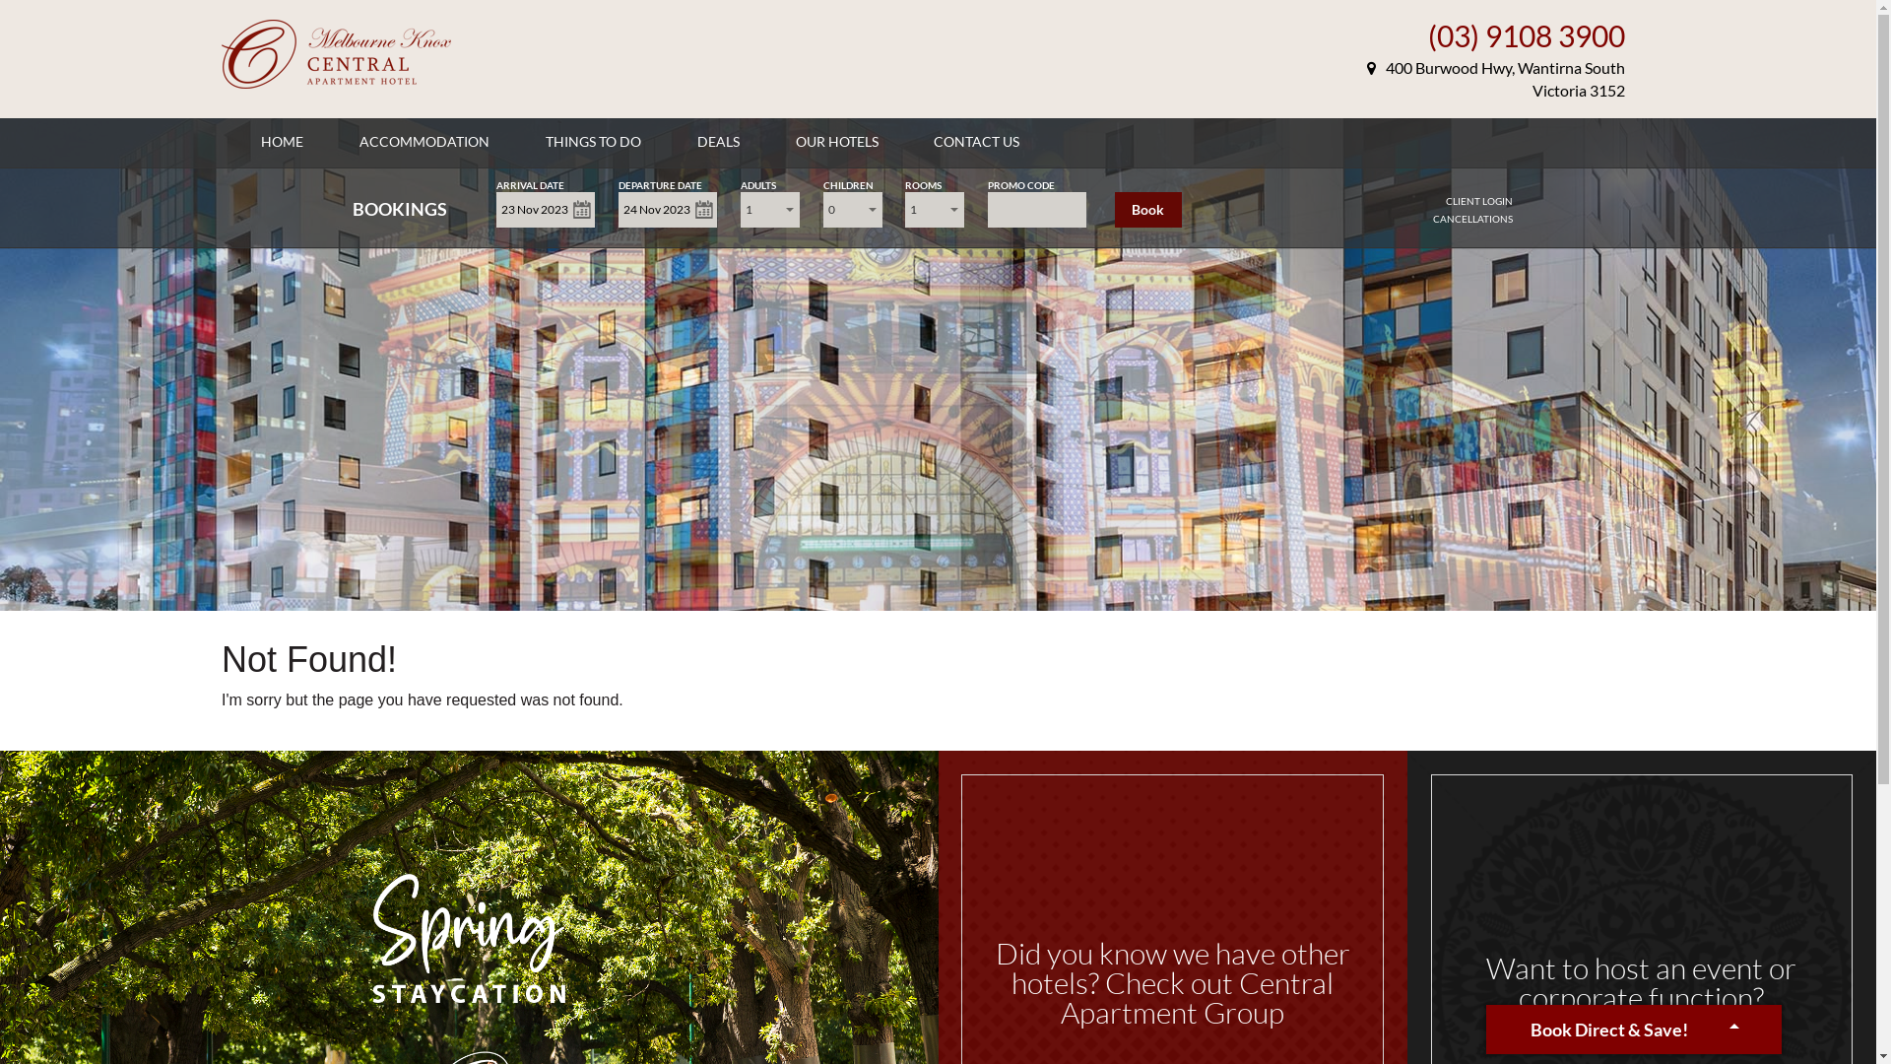 The width and height of the screenshot is (1891, 1064). I want to click on (03) 9108 3900, so click(1527, 35).